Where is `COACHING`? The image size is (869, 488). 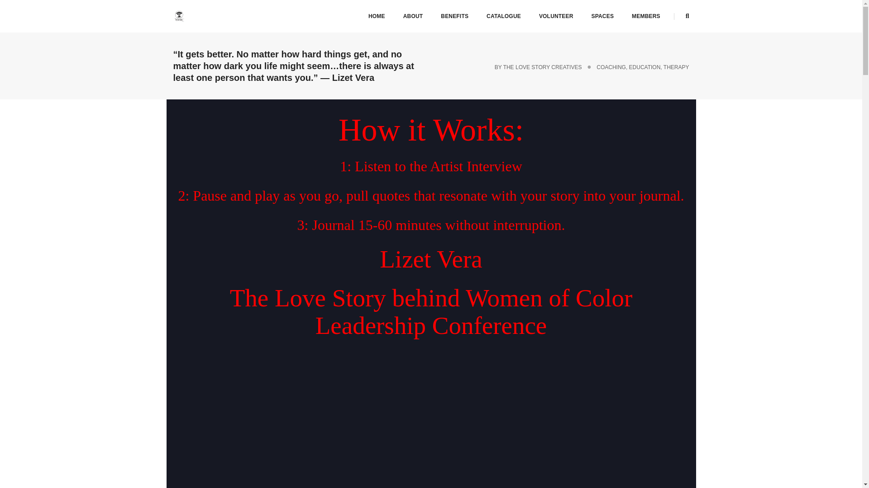
COACHING is located at coordinates (611, 67).